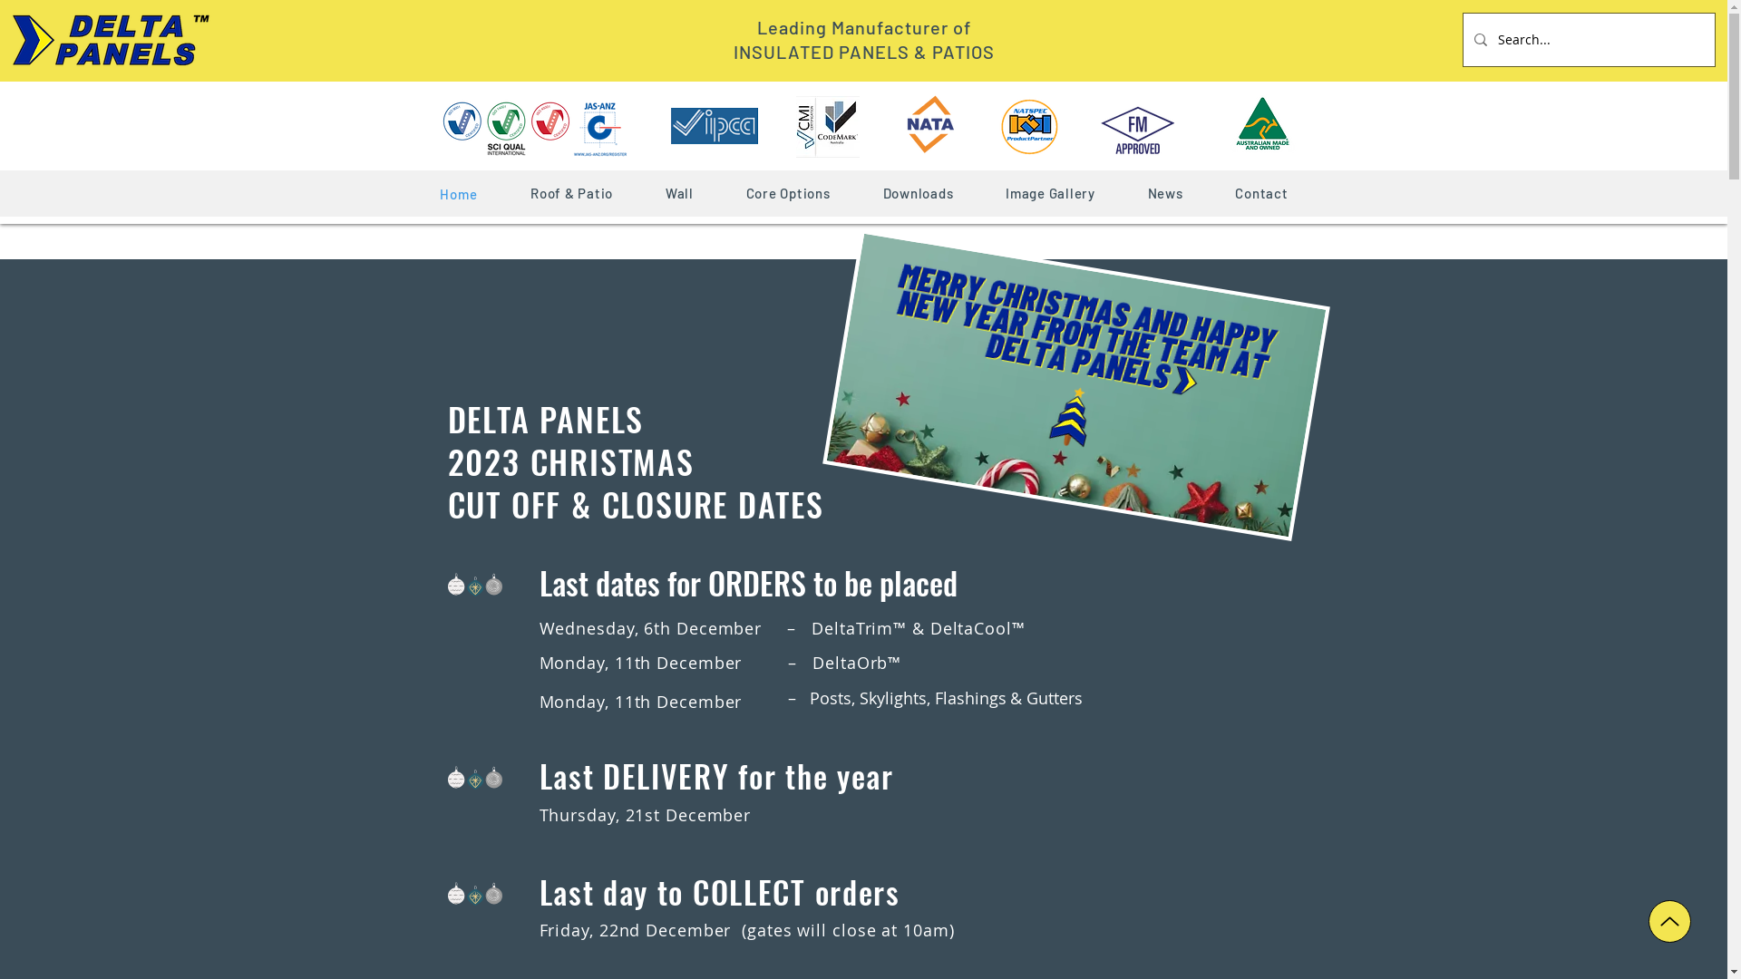 The height and width of the screenshot is (979, 1741). What do you see at coordinates (1261, 193) in the screenshot?
I see `Contact` at bounding box center [1261, 193].